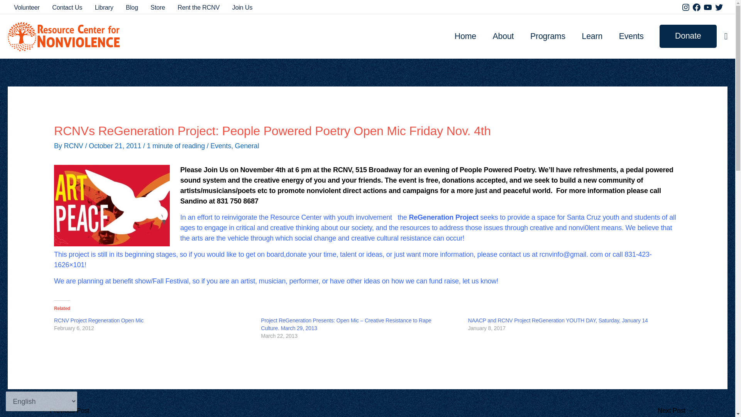 Image resolution: width=741 pixels, height=417 pixels. What do you see at coordinates (242, 7) in the screenshot?
I see `Join Us` at bounding box center [242, 7].